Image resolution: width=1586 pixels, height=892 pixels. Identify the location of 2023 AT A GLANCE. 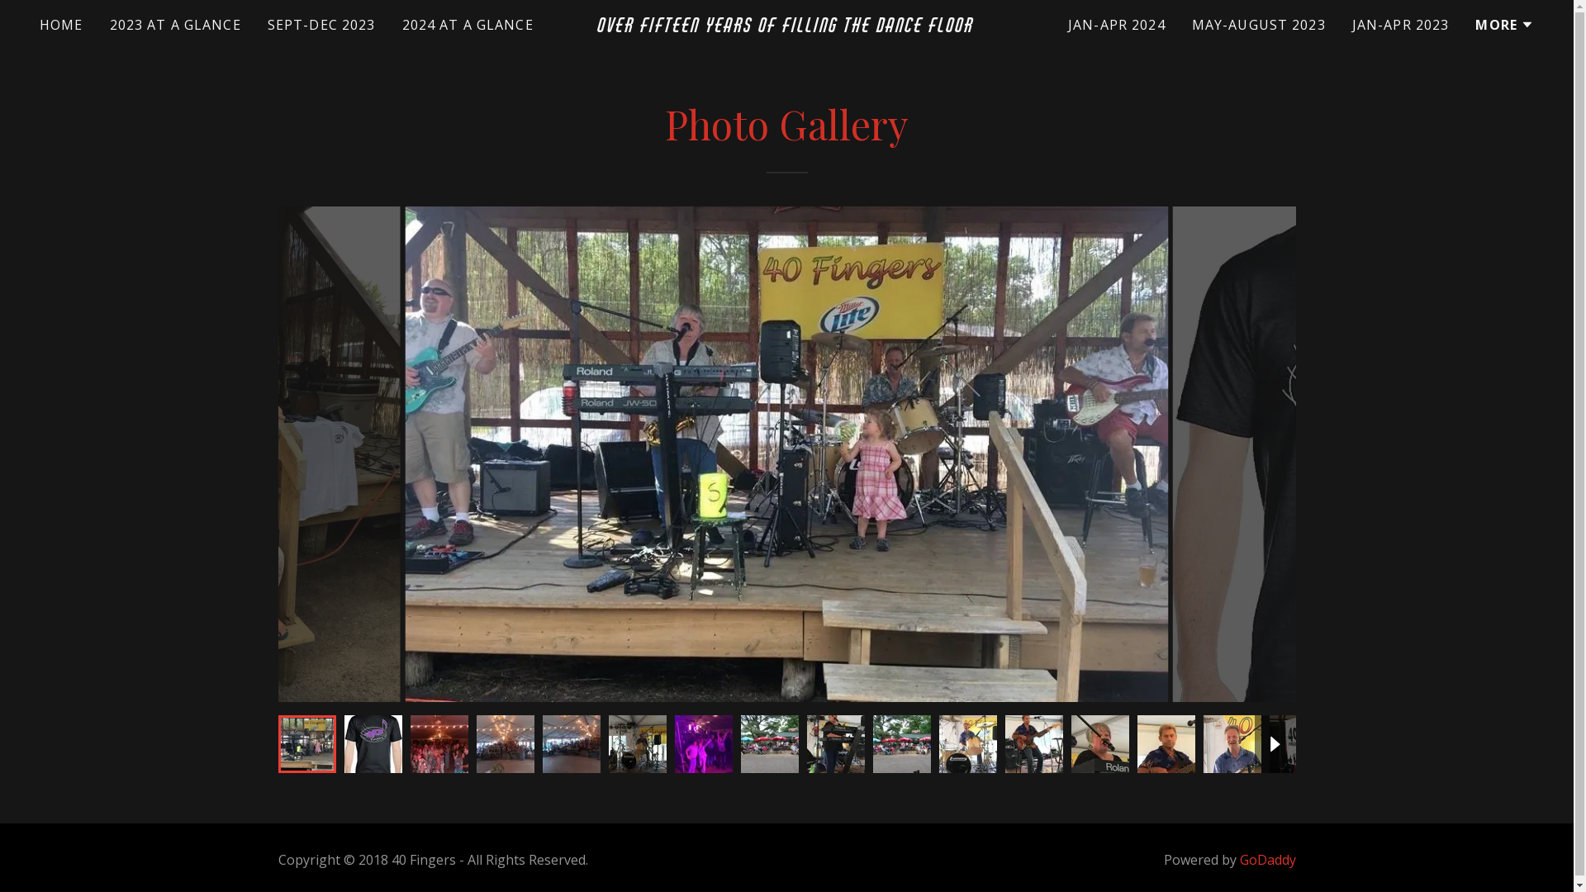
(175, 25).